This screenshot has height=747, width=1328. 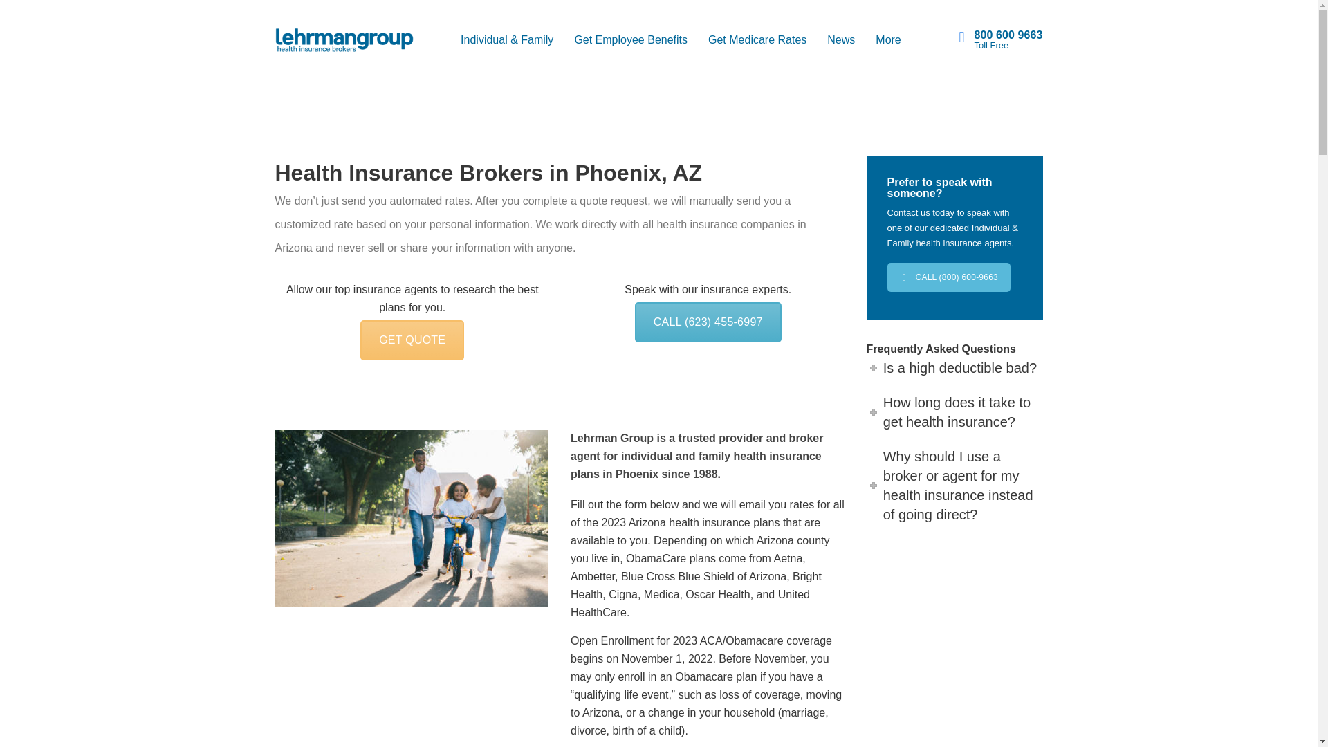 What do you see at coordinates (631, 39) in the screenshot?
I see `Get Employee Benefits` at bounding box center [631, 39].